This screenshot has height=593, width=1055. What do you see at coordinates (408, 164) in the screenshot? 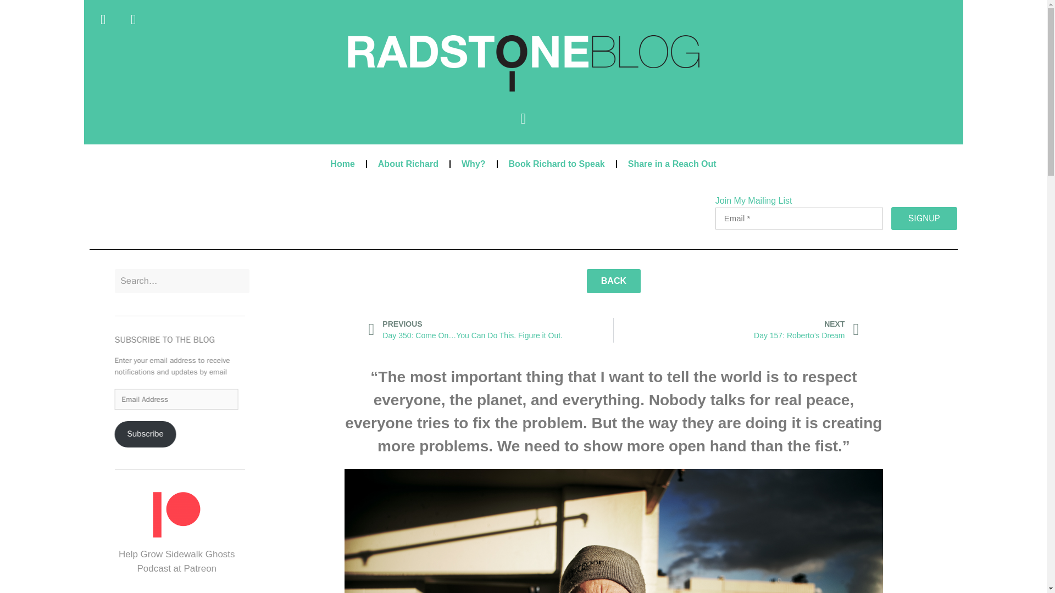
I see `About Richard` at bounding box center [408, 164].